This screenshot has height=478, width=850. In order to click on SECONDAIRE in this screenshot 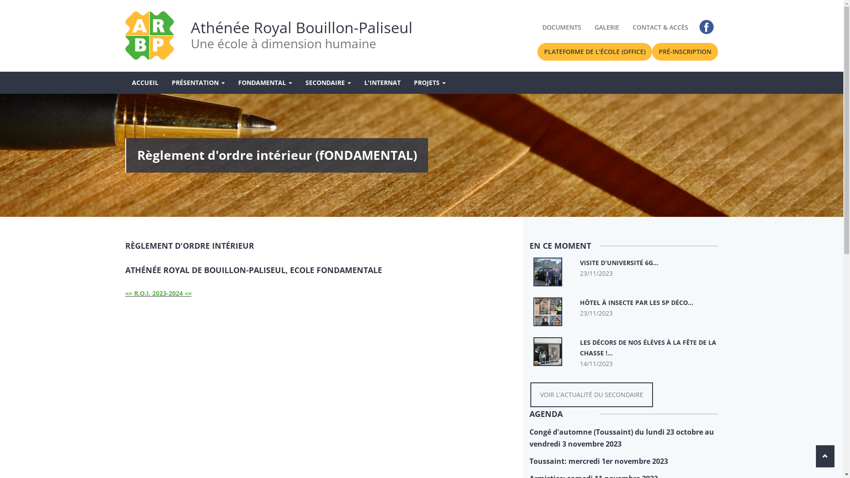, I will do `click(328, 83)`.